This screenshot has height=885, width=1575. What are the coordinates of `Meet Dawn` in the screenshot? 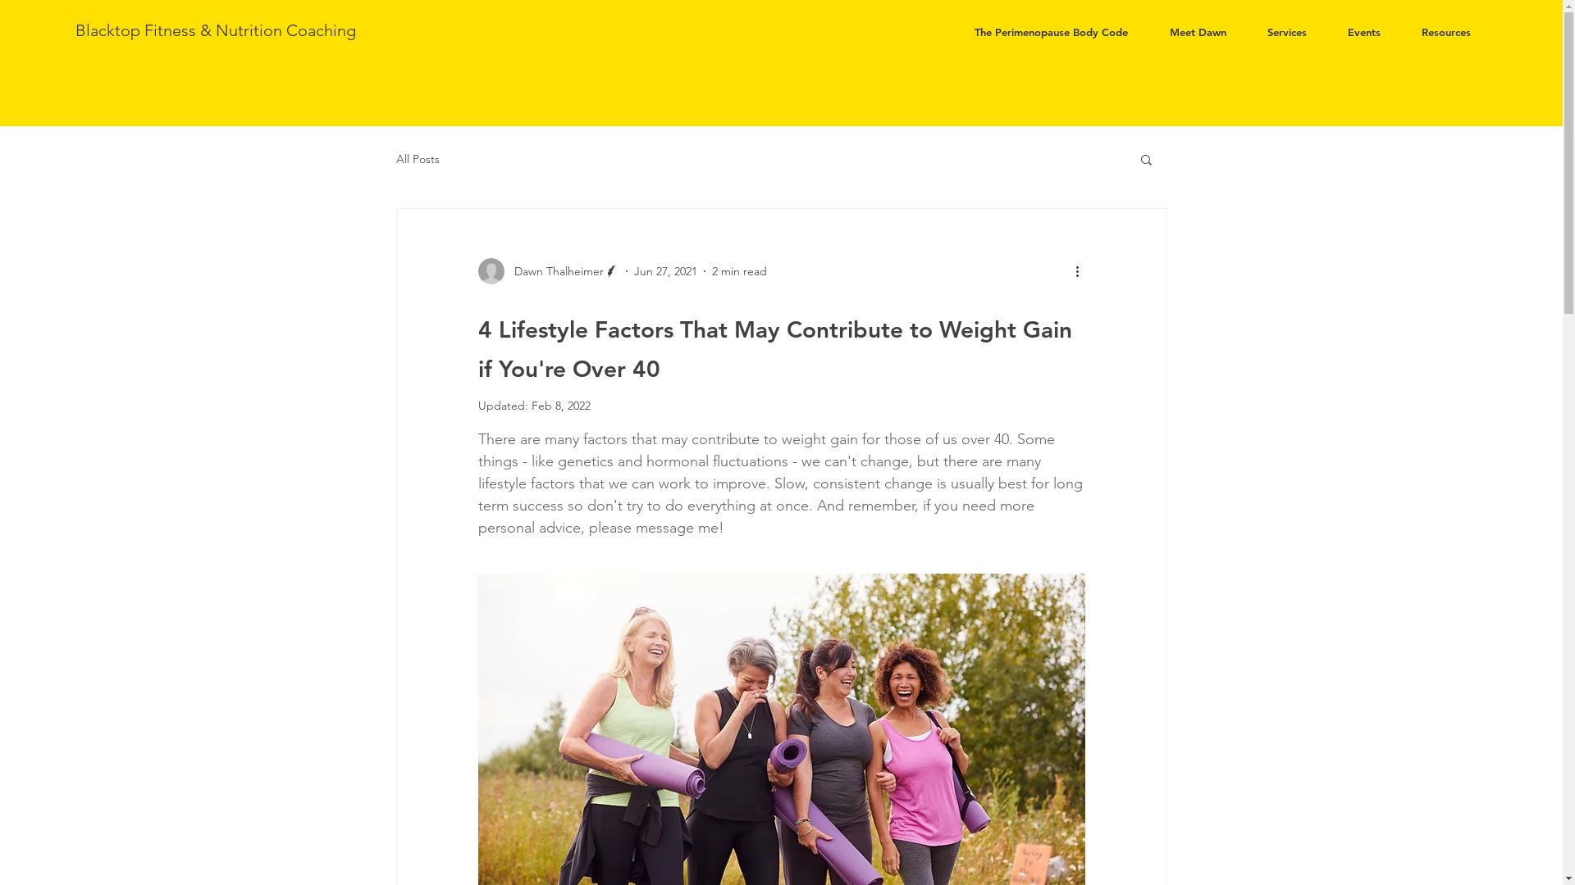 It's located at (1198, 32).